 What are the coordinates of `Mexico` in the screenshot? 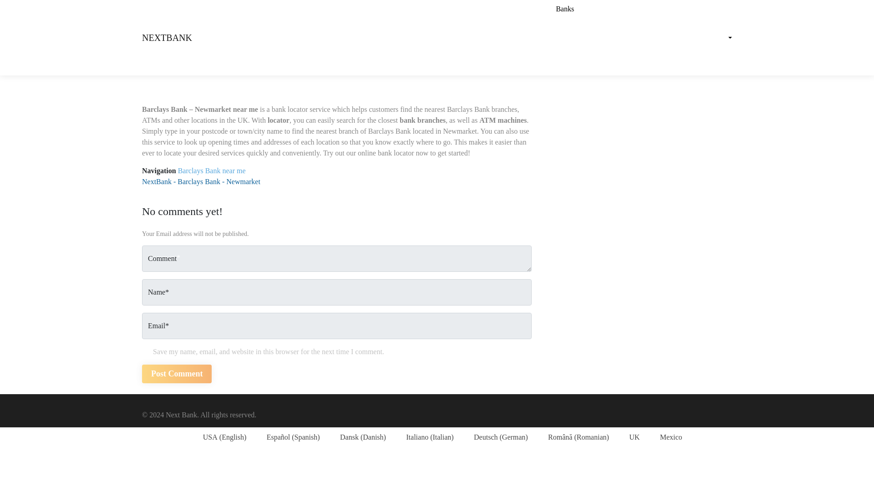 It's located at (665, 437).